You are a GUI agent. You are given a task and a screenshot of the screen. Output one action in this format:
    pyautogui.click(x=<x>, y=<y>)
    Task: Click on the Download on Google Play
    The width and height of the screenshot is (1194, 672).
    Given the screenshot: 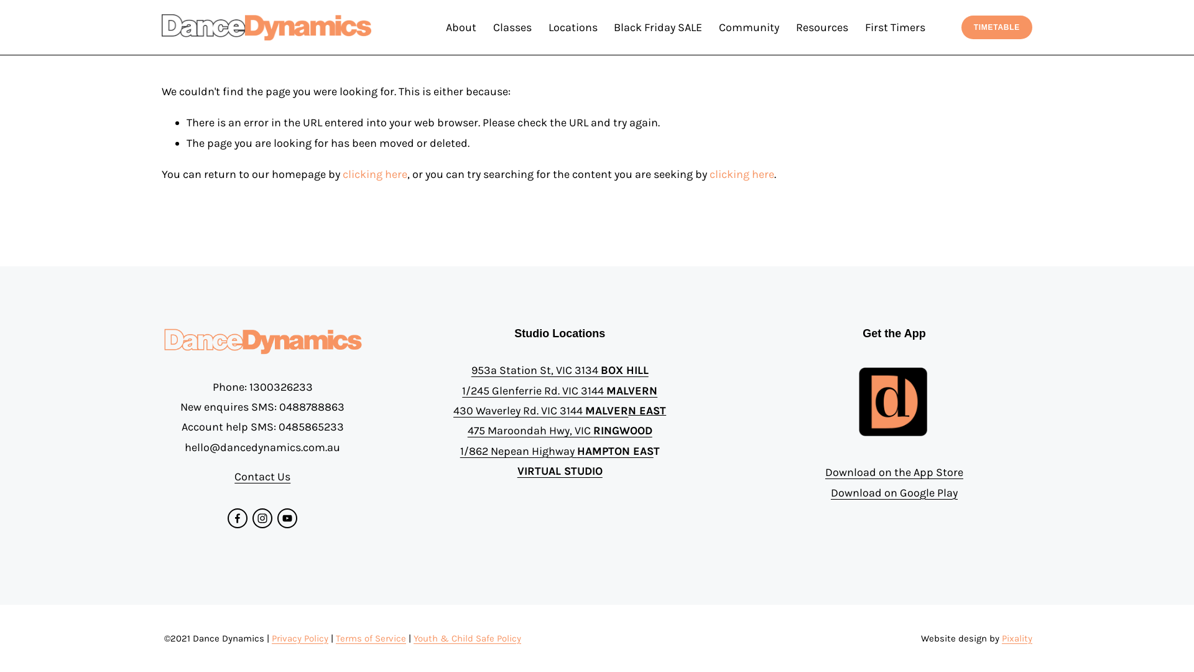 What is the action you would take?
    pyautogui.click(x=894, y=493)
    